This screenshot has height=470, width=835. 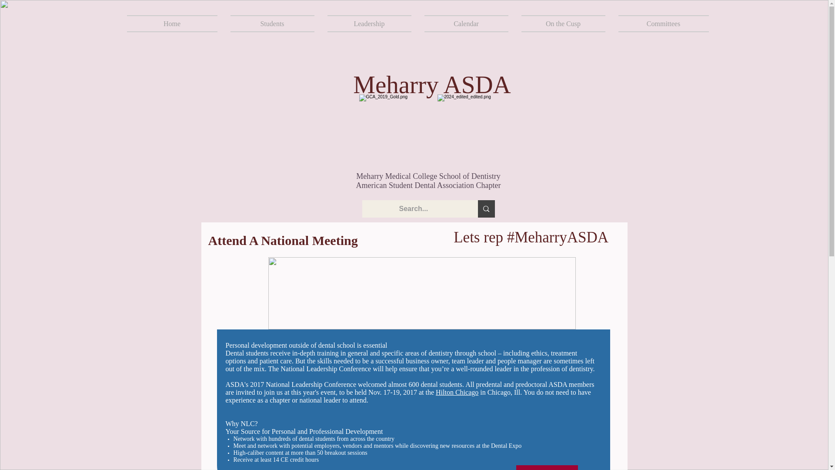 What do you see at coordinates (369, 23) in the screenshot?
I see `Leadership` at bounding box center [369, 23].